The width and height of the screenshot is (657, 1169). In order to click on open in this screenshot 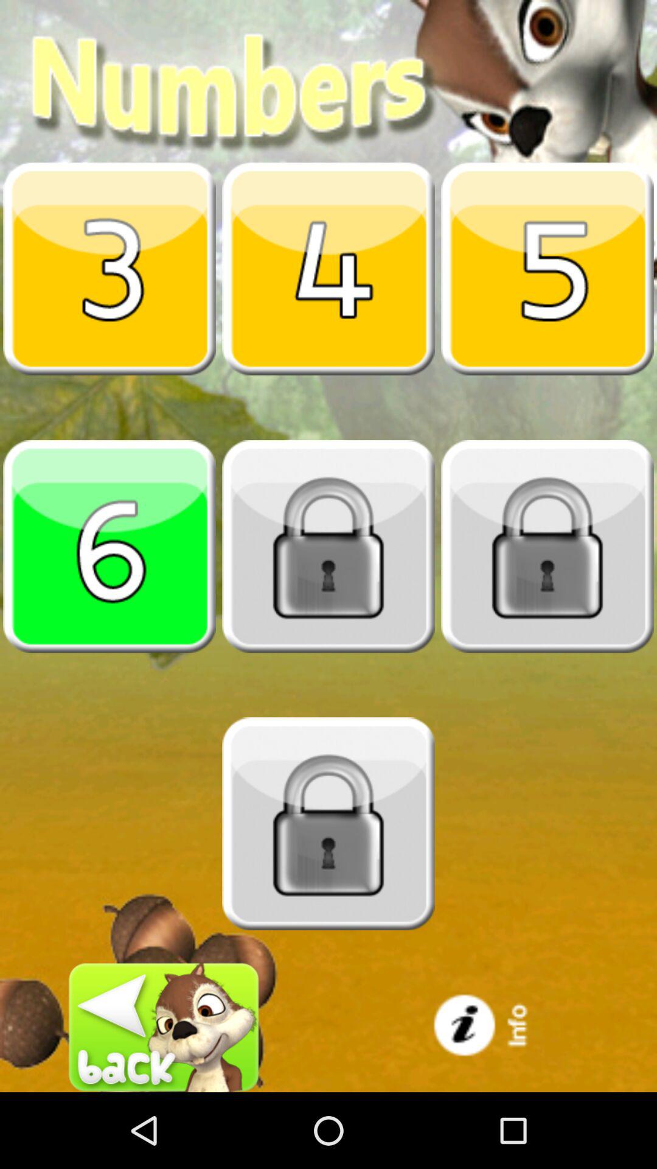, I will do `click(547, 269)`.